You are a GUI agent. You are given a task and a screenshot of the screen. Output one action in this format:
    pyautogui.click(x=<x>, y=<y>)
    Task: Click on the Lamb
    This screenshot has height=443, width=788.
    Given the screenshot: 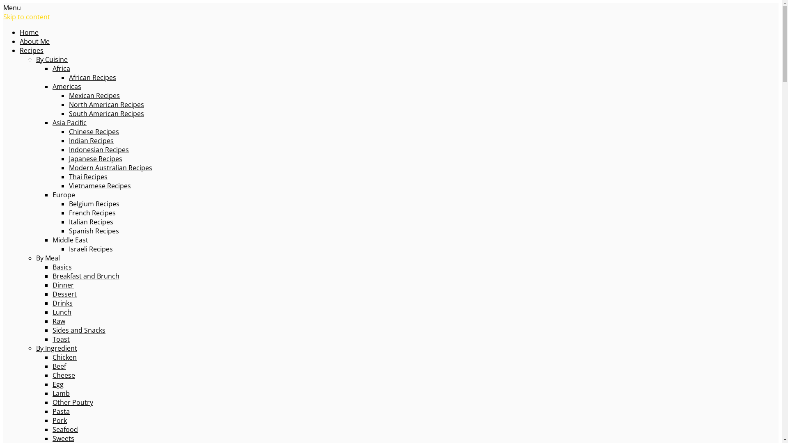 What is the action you would take?
    pyautogui.click(x=61, y=393)
    